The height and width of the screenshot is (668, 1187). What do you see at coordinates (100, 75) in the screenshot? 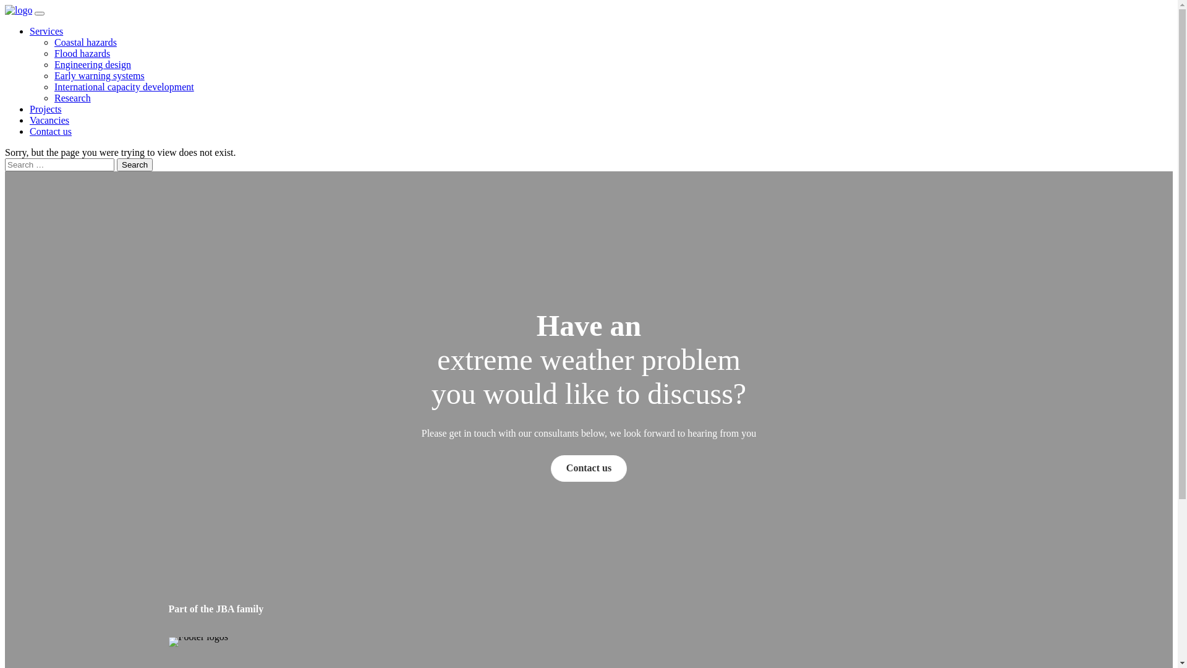
I see `Early warning systems` at bounding box center [100, 75].